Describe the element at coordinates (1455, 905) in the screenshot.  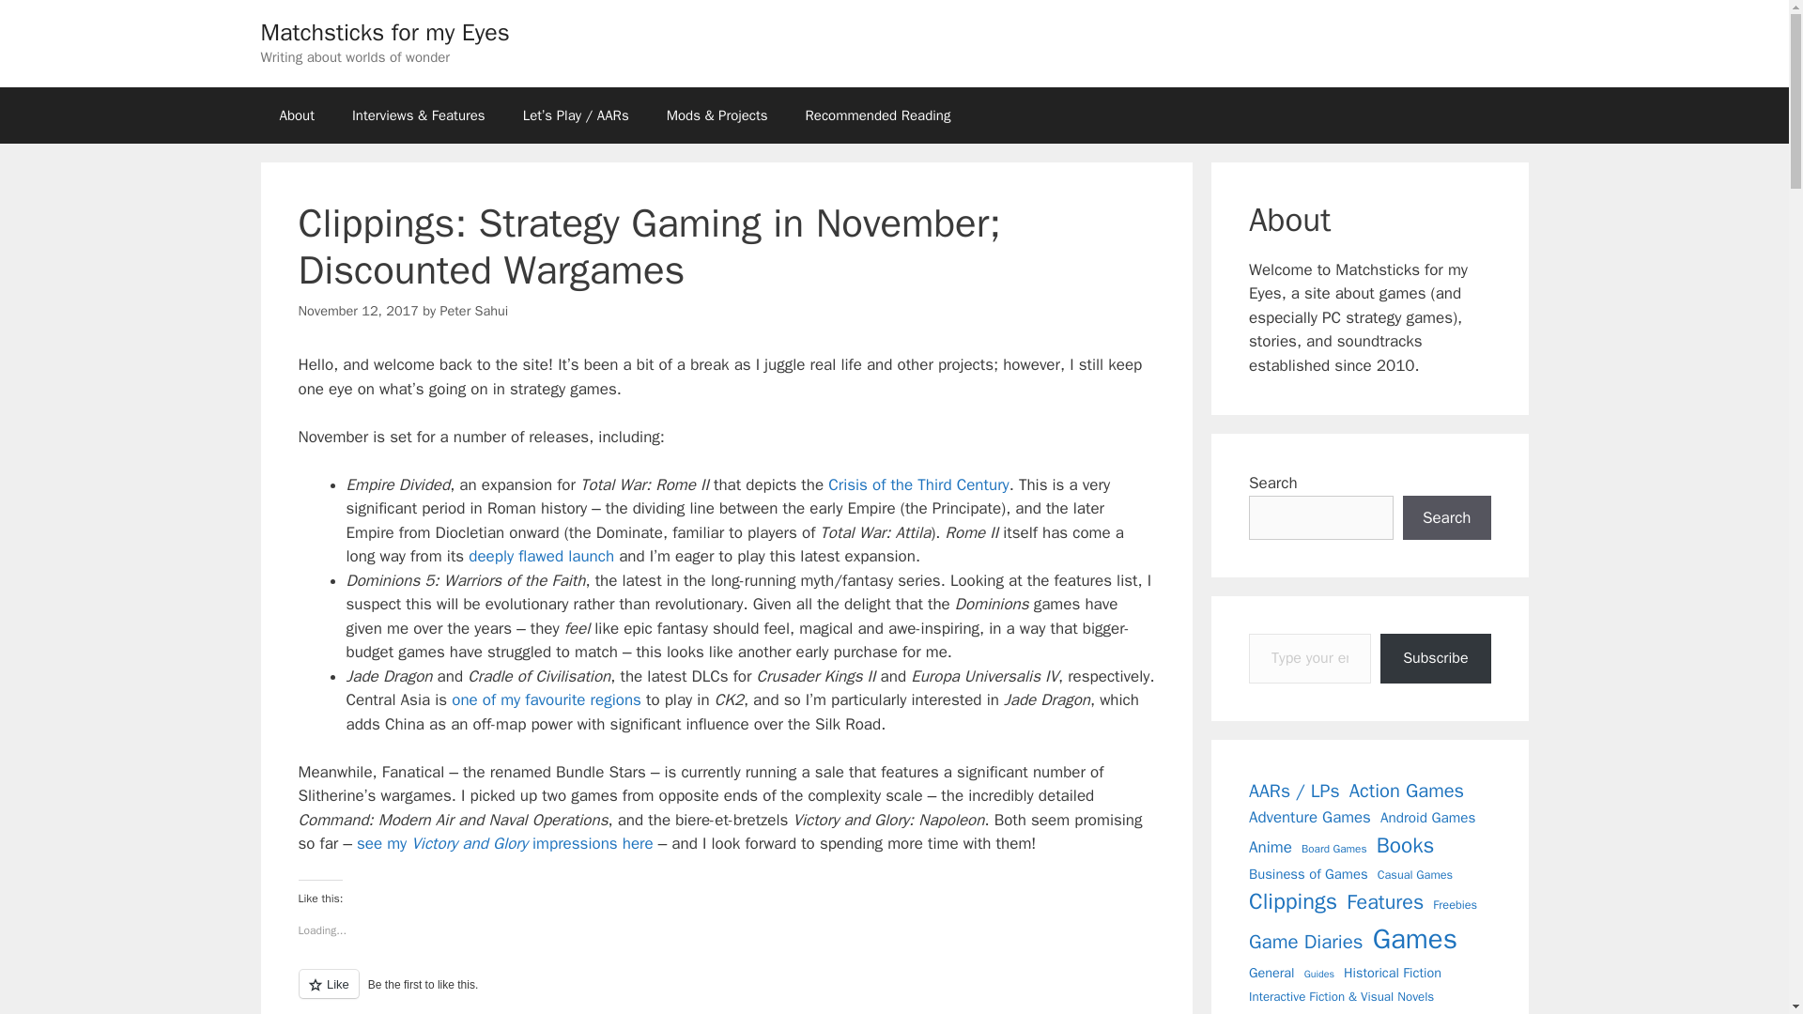
I see `Freebies` at that location.